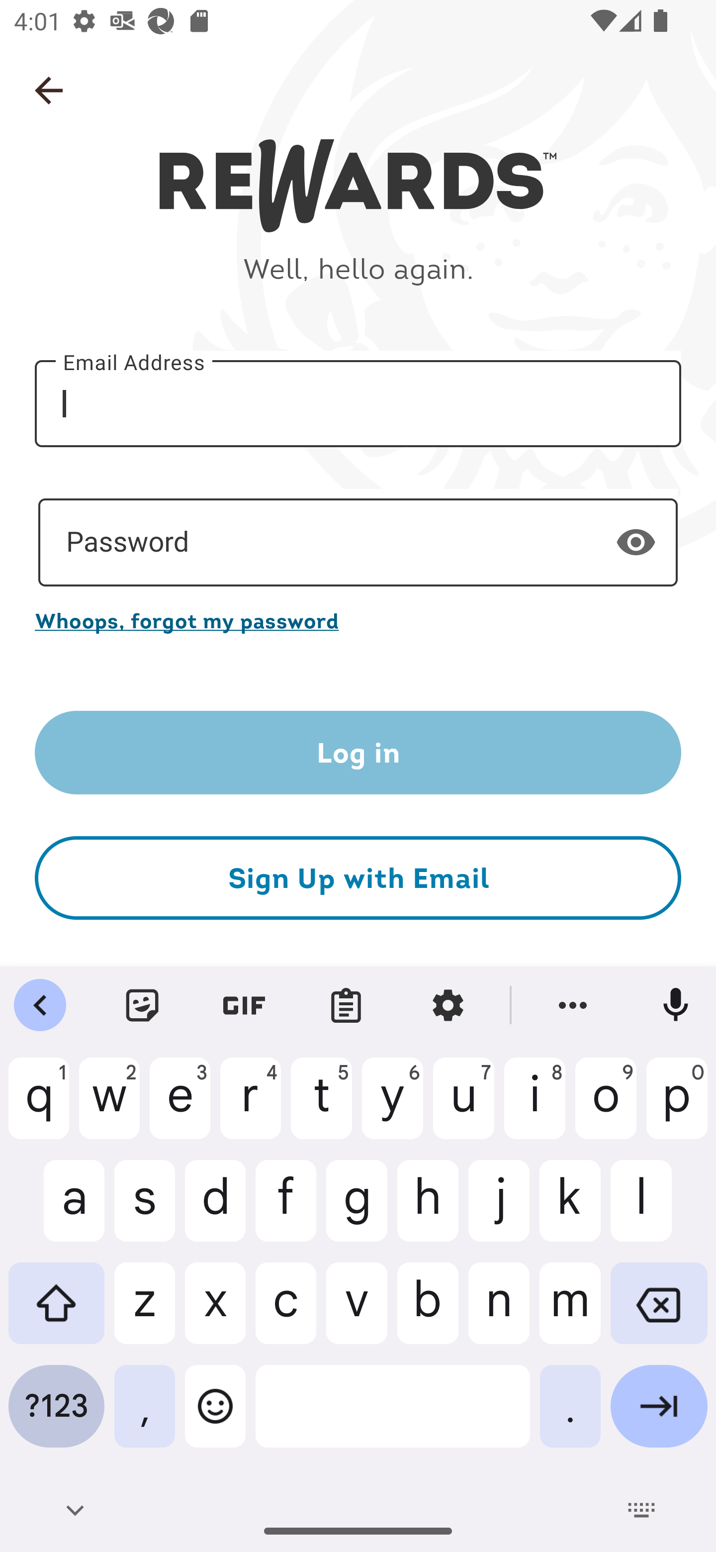 This screenshot has width=716, height=1552. What do you see at coordinates (358, 878) in the screenshot?
I see `Sign Up with Email` at bounding box center [358, 878].